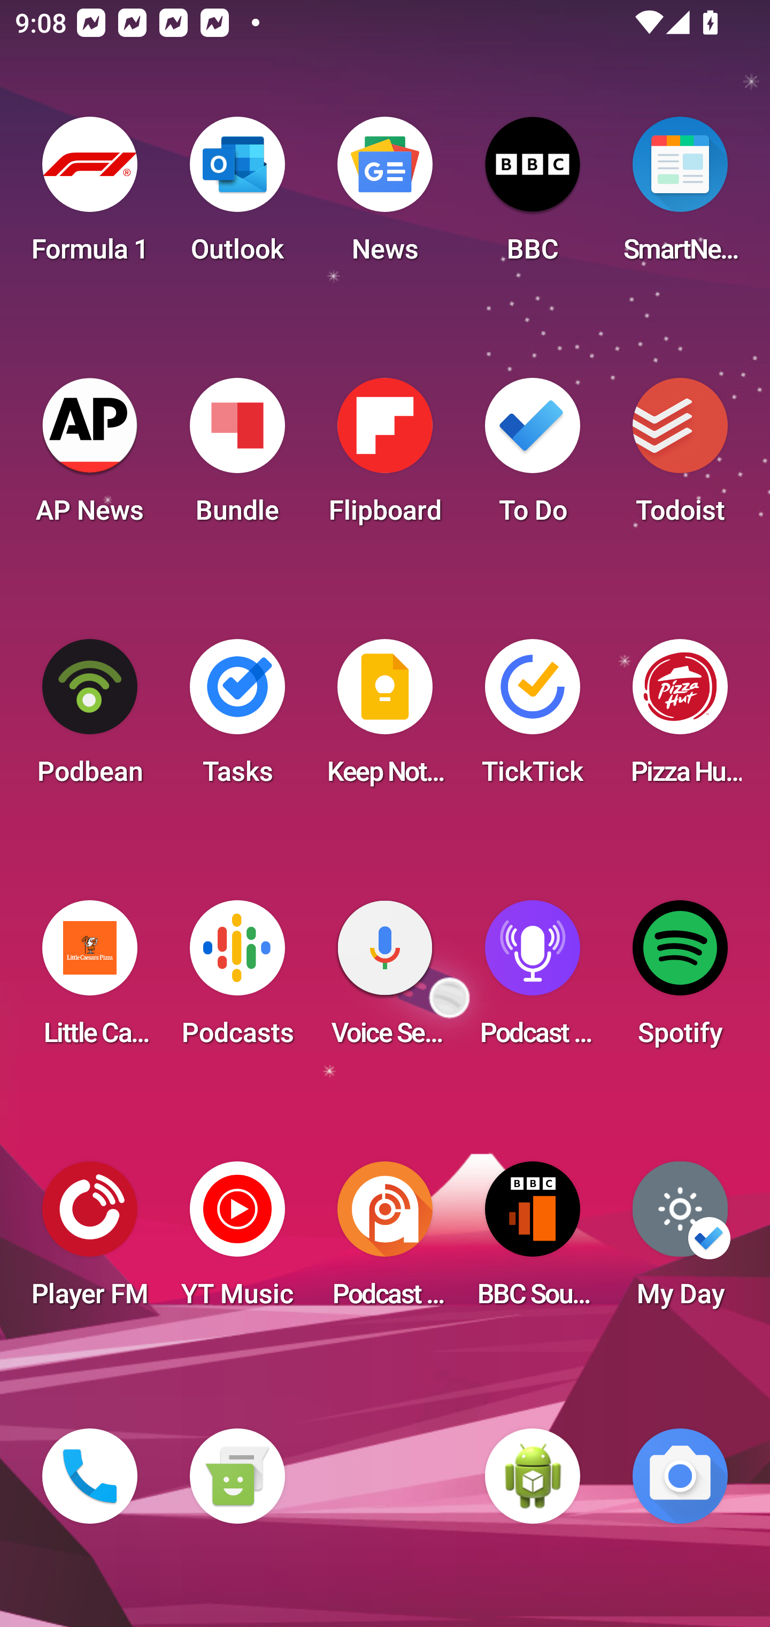 This screenshot has width=770, height=1627. I want to click on WebView Browser Tester, so click(533, 1476).